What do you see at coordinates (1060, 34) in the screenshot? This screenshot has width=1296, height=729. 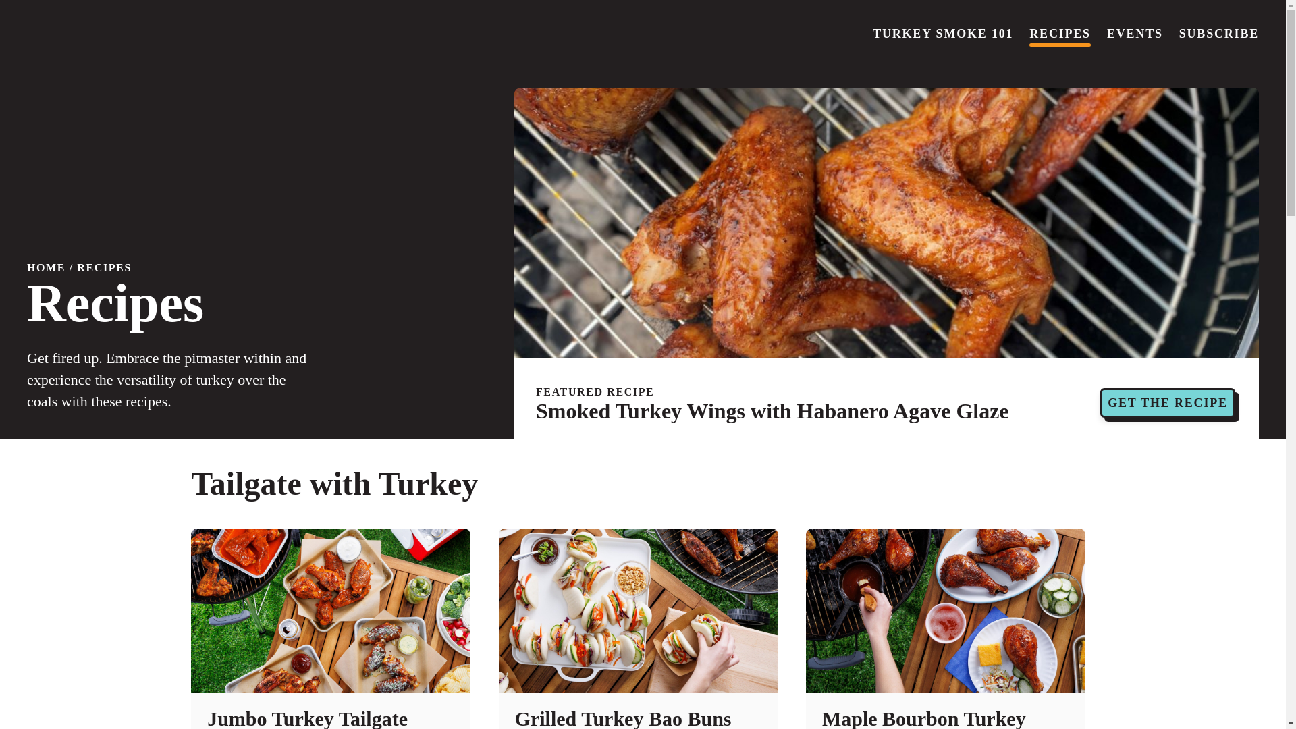 I see `RECIPES` at bounding box center [1060, 34].